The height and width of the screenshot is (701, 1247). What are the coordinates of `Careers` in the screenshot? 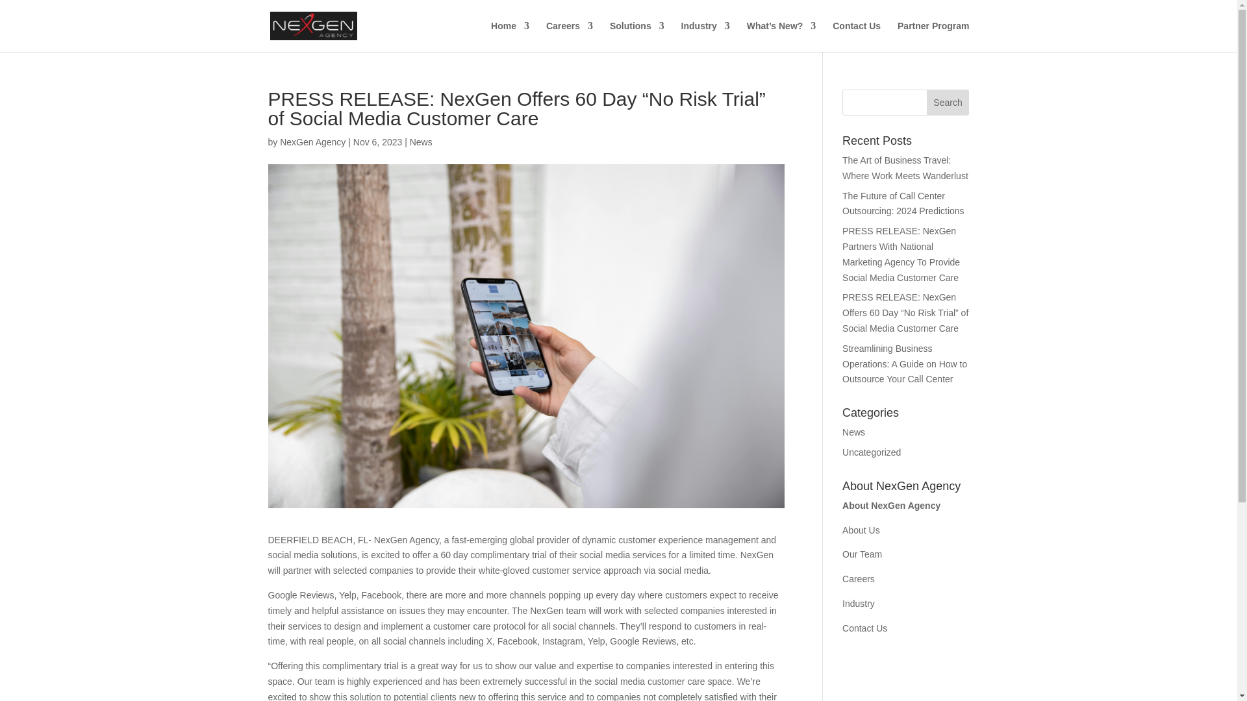 It's located at (569, 36).